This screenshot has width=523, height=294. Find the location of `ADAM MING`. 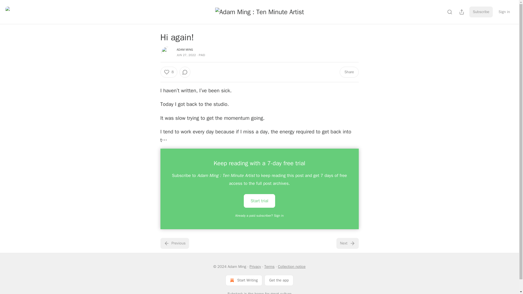

ADAM MING is located at coordinates (185, 50).